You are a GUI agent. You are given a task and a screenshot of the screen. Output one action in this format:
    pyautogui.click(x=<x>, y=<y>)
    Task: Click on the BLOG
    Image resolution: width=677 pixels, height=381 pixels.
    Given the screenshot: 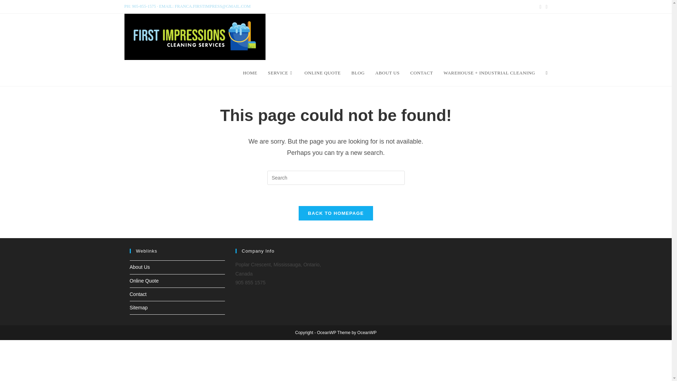 What is the action you would take?
    pyautogui.click(x=358, y=73)
    